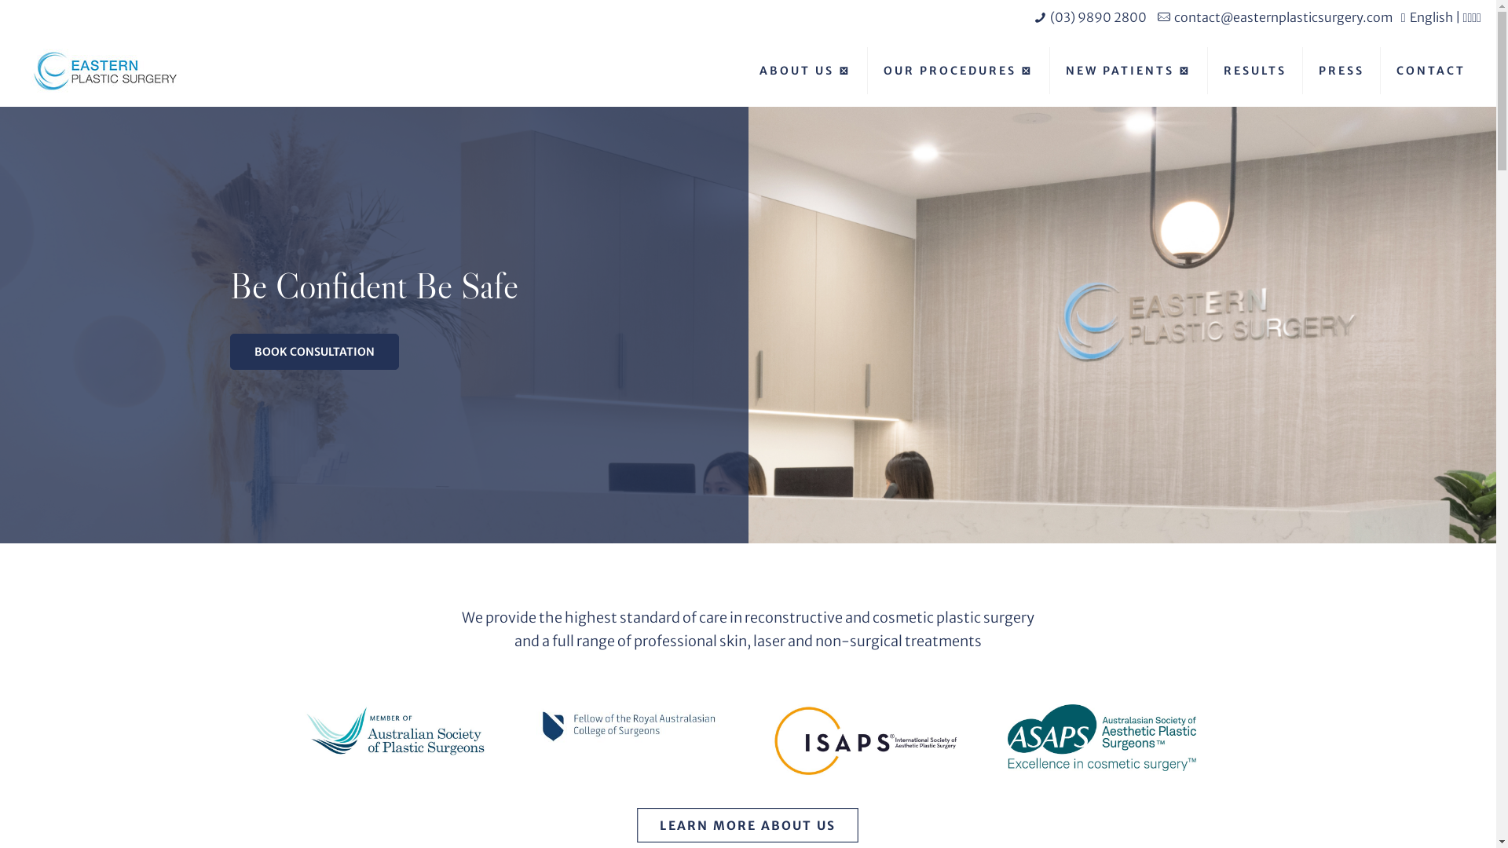  I want to click on BOOK CONSULTATION, so click(314, 352).